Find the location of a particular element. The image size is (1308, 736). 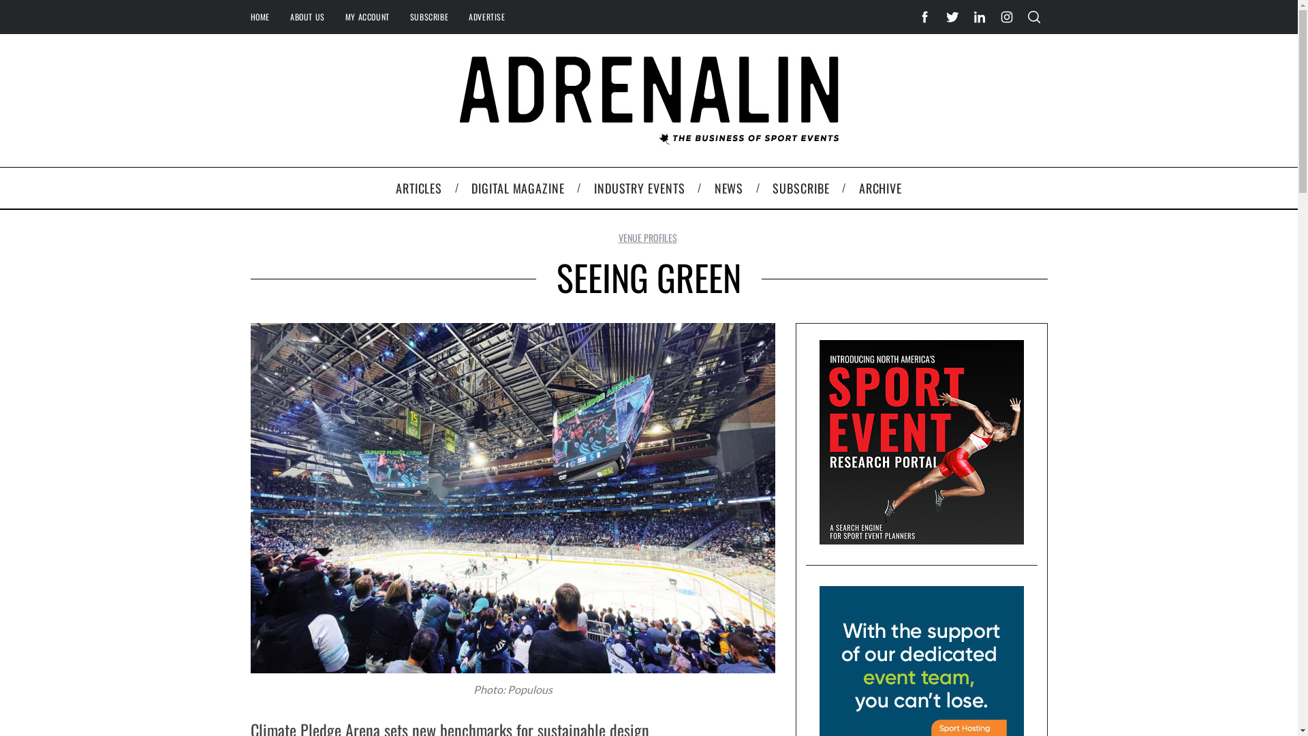

SUBSCRIBE is located at coordinates (429, 16).